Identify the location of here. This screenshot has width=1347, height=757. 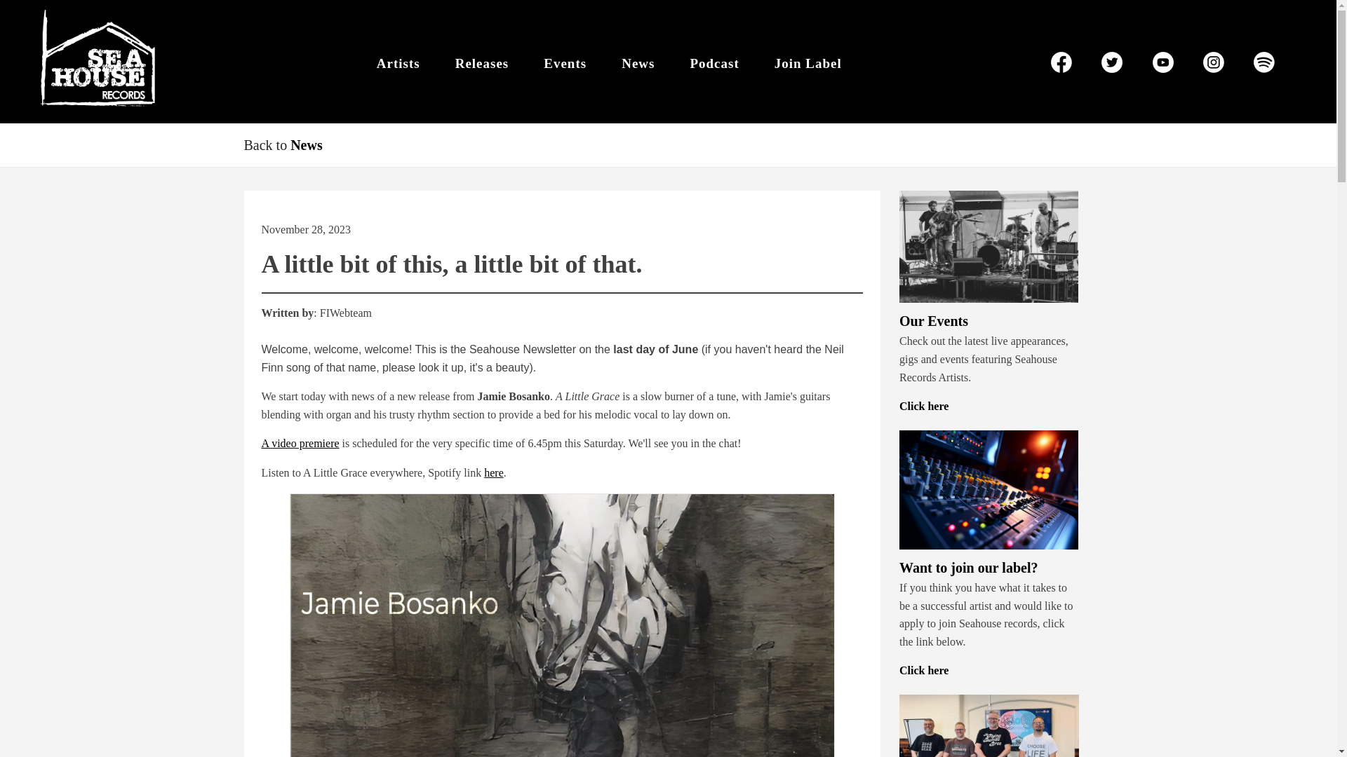
(494, 472).